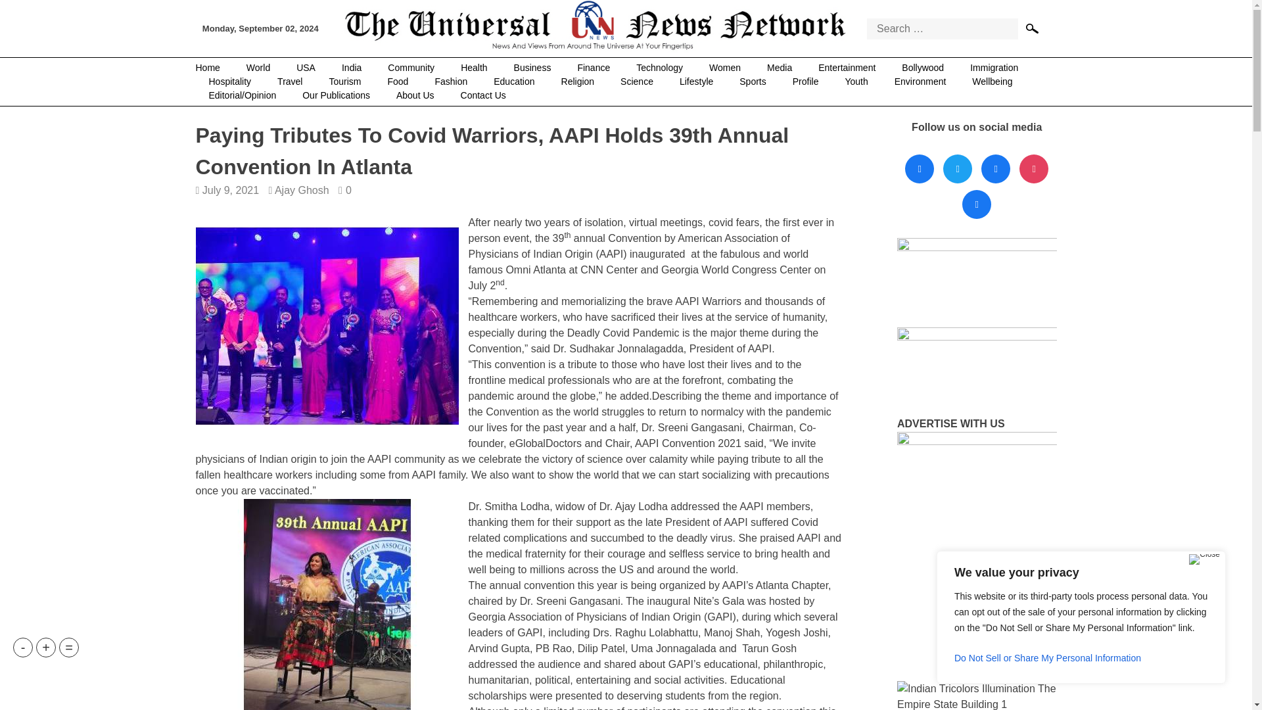 The width and height of the screenshot is (1262, 710). What do you see at coordinates (856, 82) in the screenshot?
I see `Youth` at bounding box center [856, 82].